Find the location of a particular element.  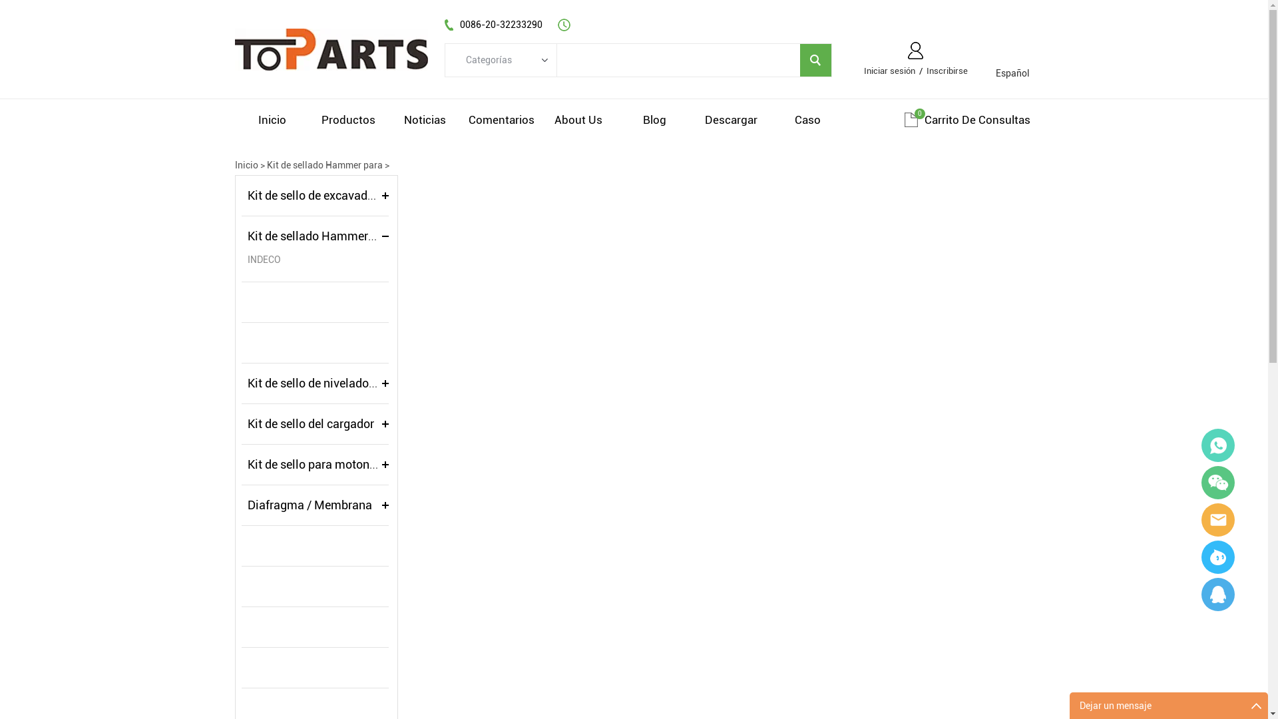

Kit de sellado Hammer para is located at coordinates (324, 165).